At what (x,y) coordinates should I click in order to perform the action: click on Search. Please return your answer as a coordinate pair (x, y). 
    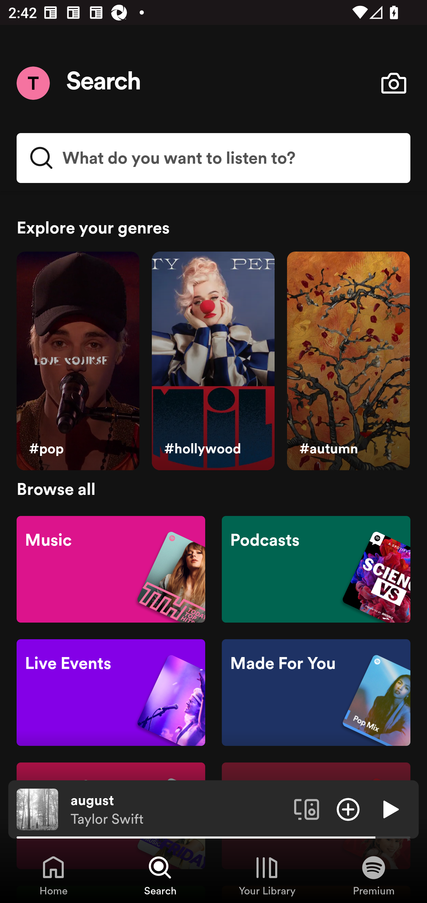
    Looking at the image, I should click on (104, 83).